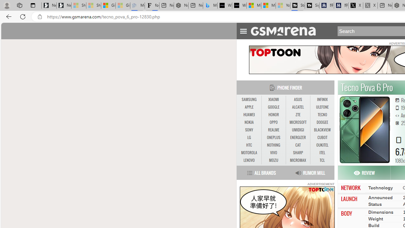 This screenshot has height=228, width=405. Describe the element at coordinates (286, 31) in the screenshot. I see `AutomationID: anchor` at that location.